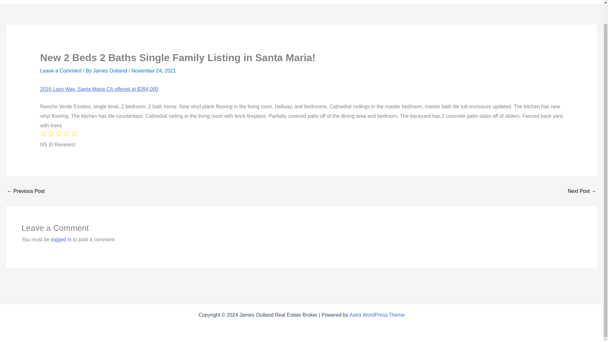 The image size is (608, 342). What do you see at coordinates (307, 2) in the screenshot?
I see `Homes For Sale` at bounding box center [307, 2].